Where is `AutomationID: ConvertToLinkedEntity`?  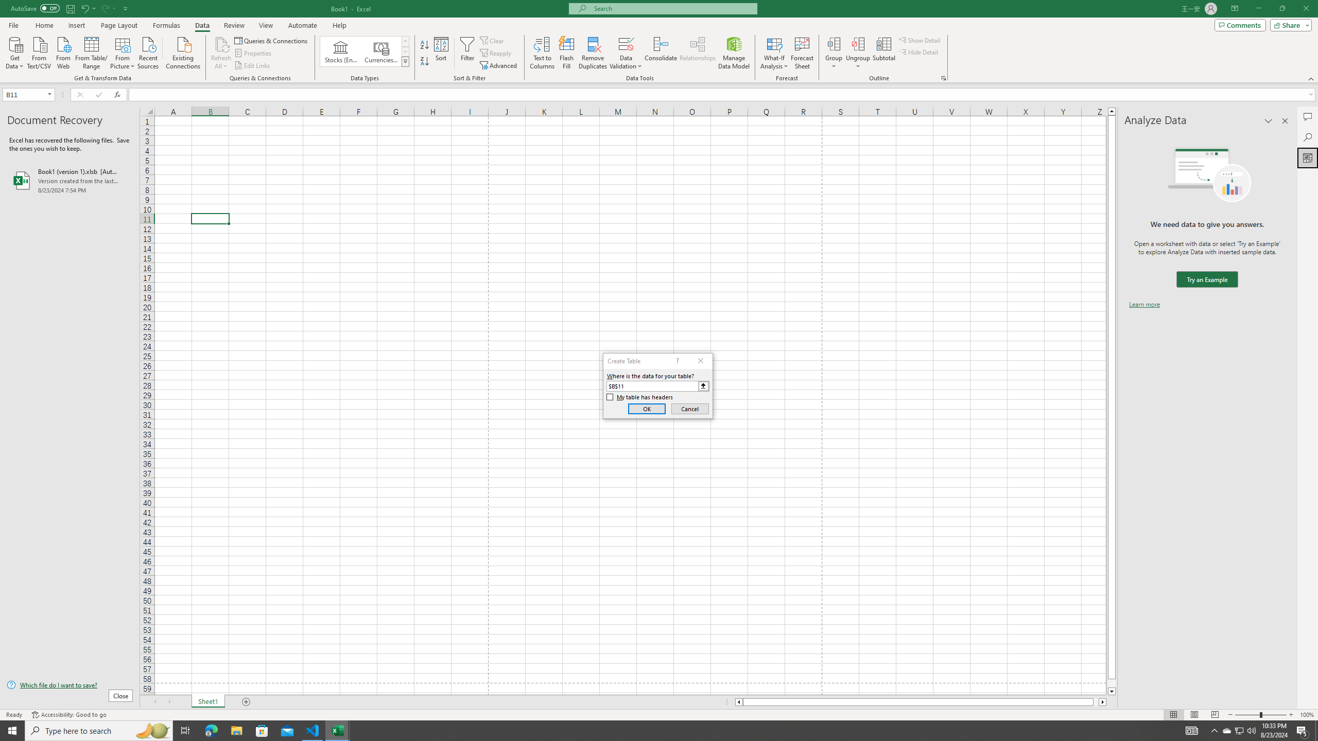
AutomationID: ConvertToLinkedEntity is located at coordinates (365, 51).